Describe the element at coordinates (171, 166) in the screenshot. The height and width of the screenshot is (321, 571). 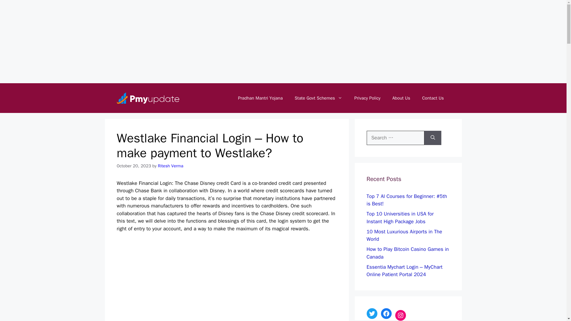
I see `View all posts by Ritesh Verma` at that location.